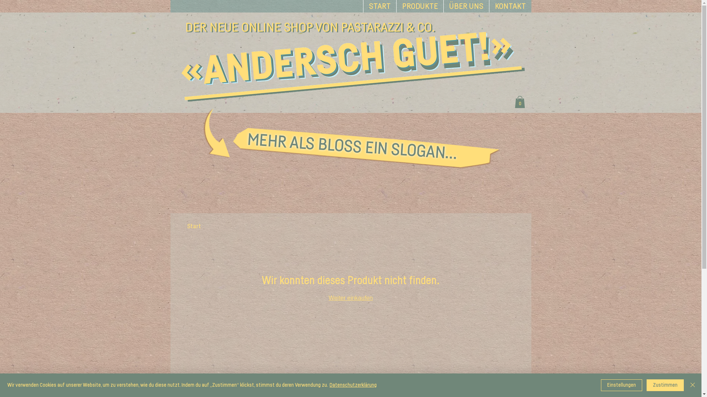  Describe the element at coordinates (665, 385) in the screenshot. I see `Zustimmen` at that location.